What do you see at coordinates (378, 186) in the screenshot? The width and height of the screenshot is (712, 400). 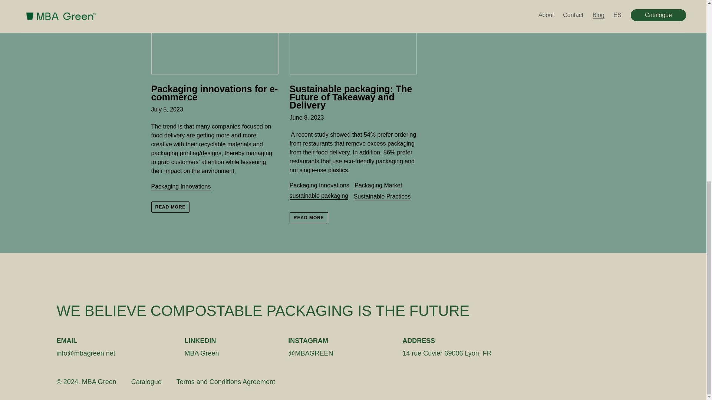 I see `Packaging Market` at bounding box center [378, 186].